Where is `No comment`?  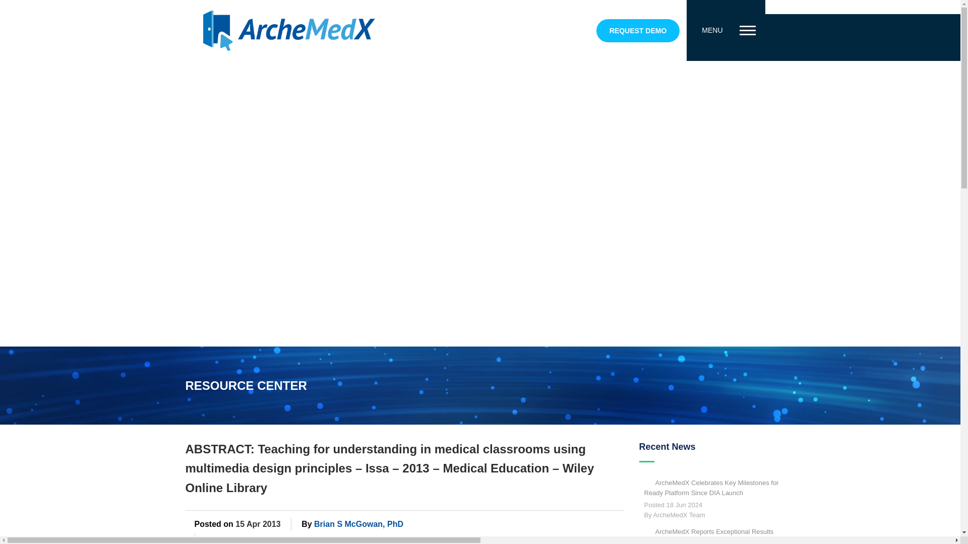
No comment is located at coordinates (503, 540).